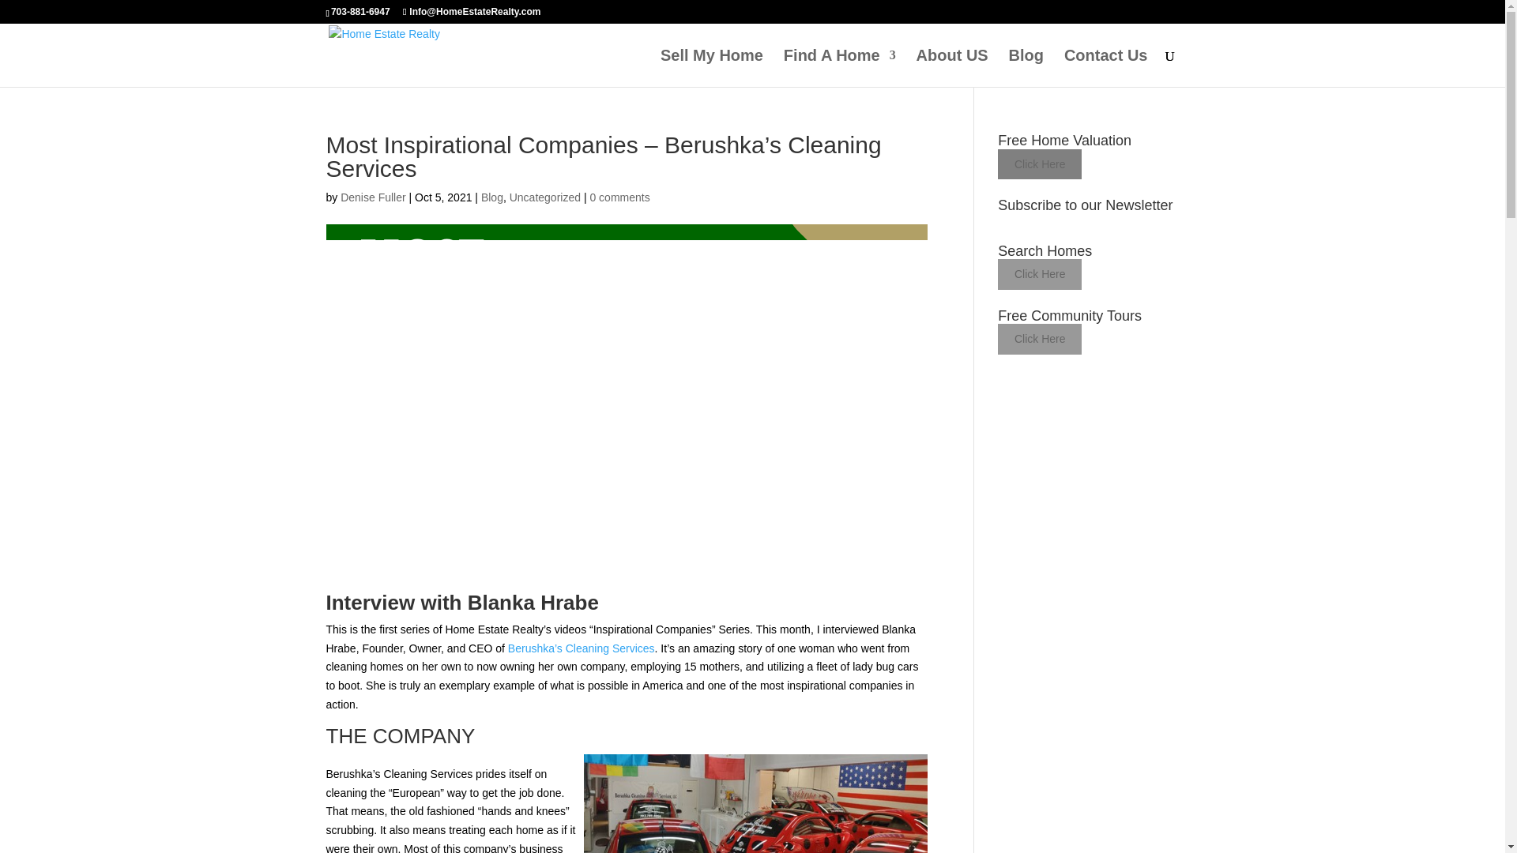 This screenshot has height=853, width=1517. Describe the element at coordinates (711, 68) in the screenshot. I see `Sell My Home` at that location.